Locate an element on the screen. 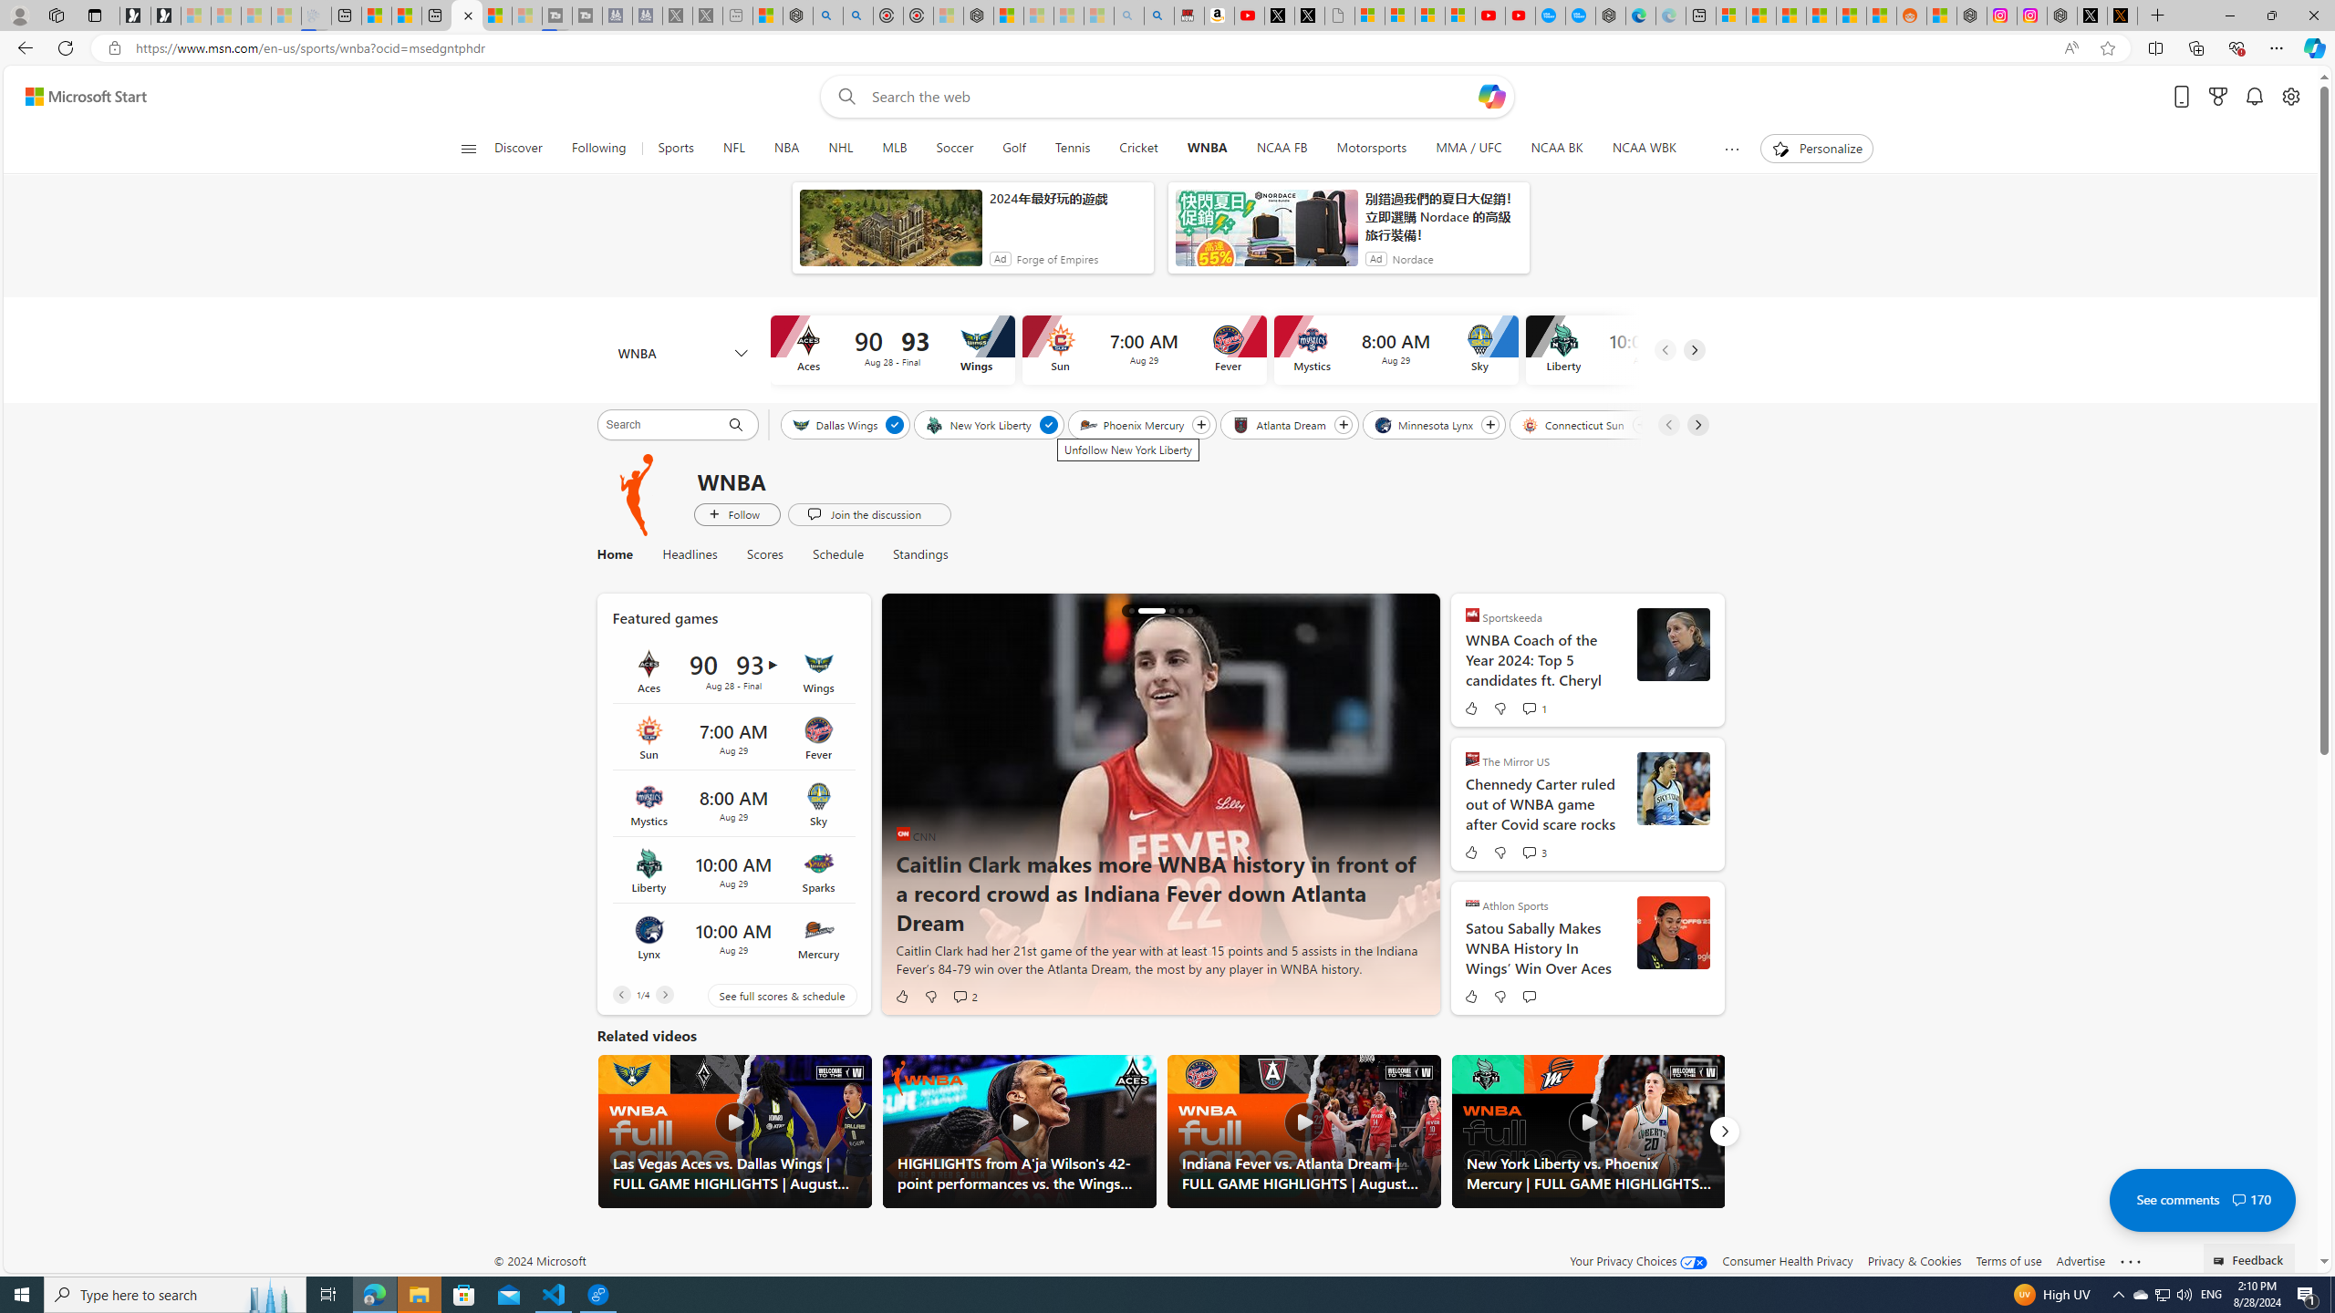 This screenshot has height=1313, width=2335. Unfollow Dallas Wings is located at coordinates (896, 425).